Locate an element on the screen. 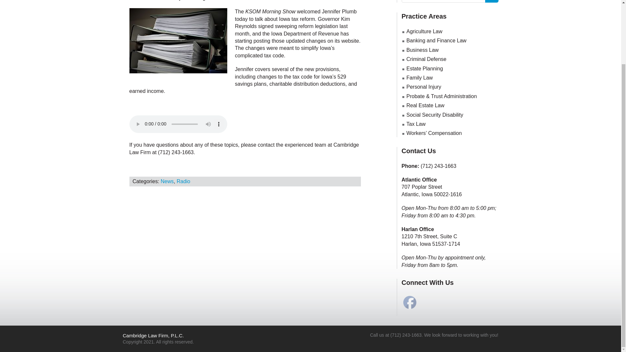 This screenshot has height=352, width=626. Tax Law is located at coordinates (416, 124).